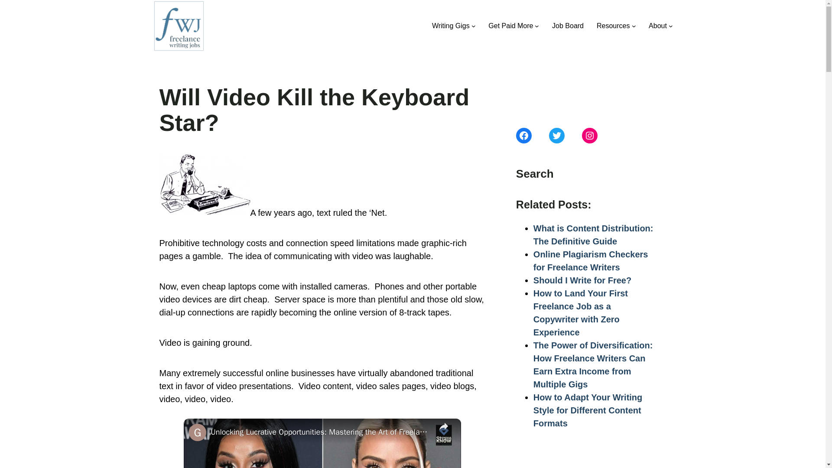 Image resolution: width=832 pixels, height=468 pixels. Describe the element at coordinates (444, 431) in the screenshot. I see `Share` at that location.